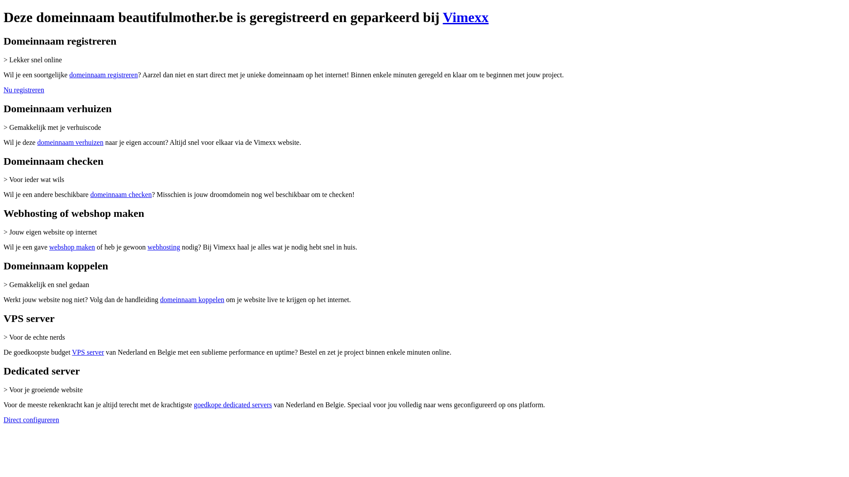 This screenshot has height=477, width=849. I want to click on webhosting, so click(164, 247).